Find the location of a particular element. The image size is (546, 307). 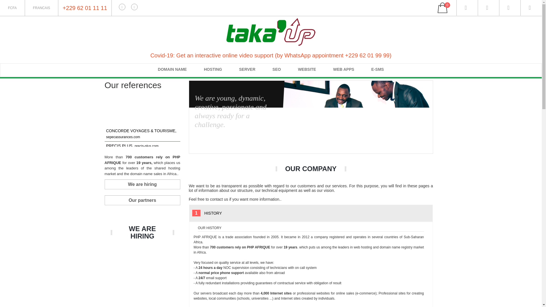

SERVER is located at coordinates (247, 69).